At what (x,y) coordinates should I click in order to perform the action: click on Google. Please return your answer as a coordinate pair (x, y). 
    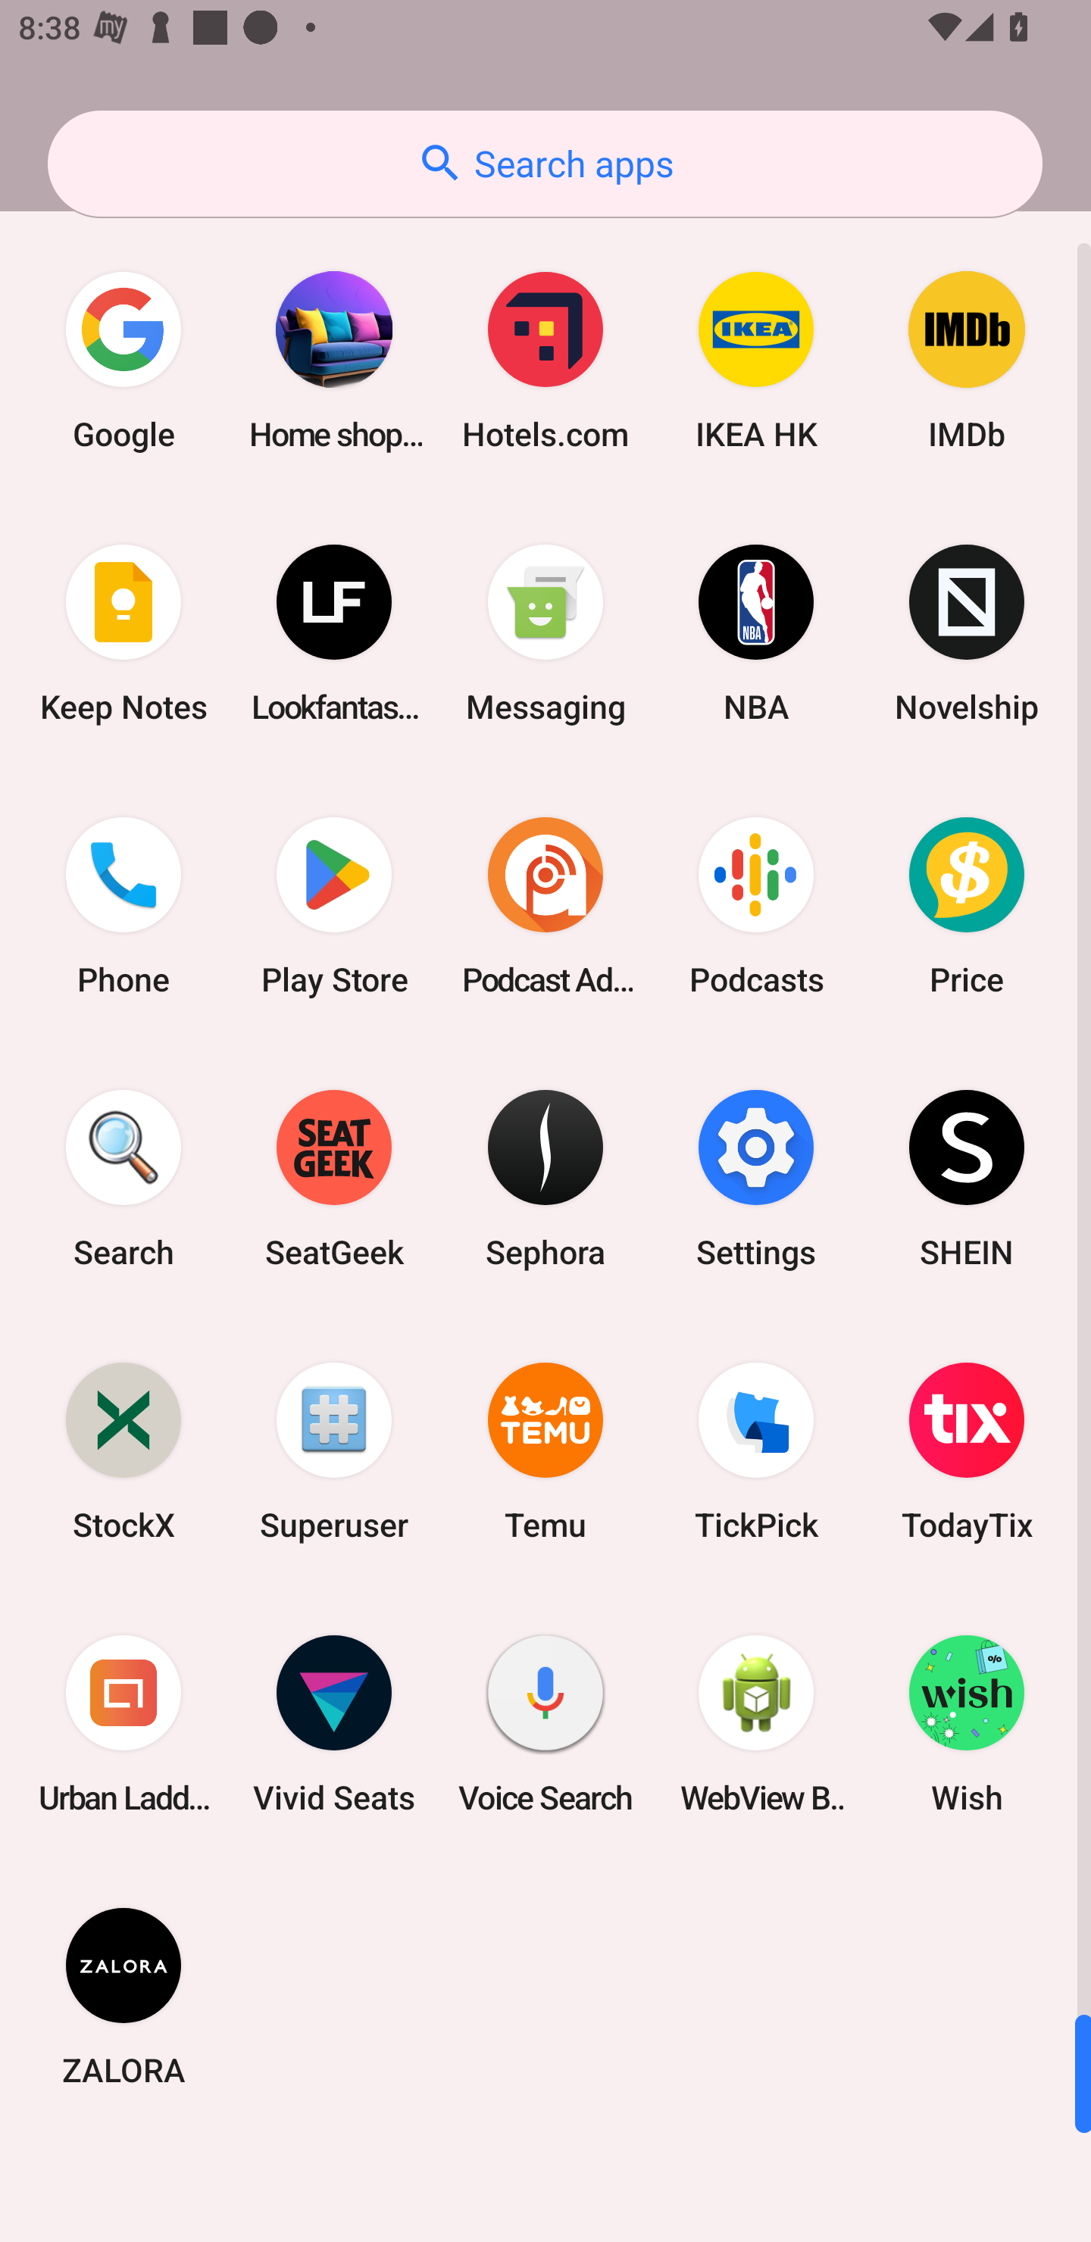
    Looking at the image, I should click on (123, 361).